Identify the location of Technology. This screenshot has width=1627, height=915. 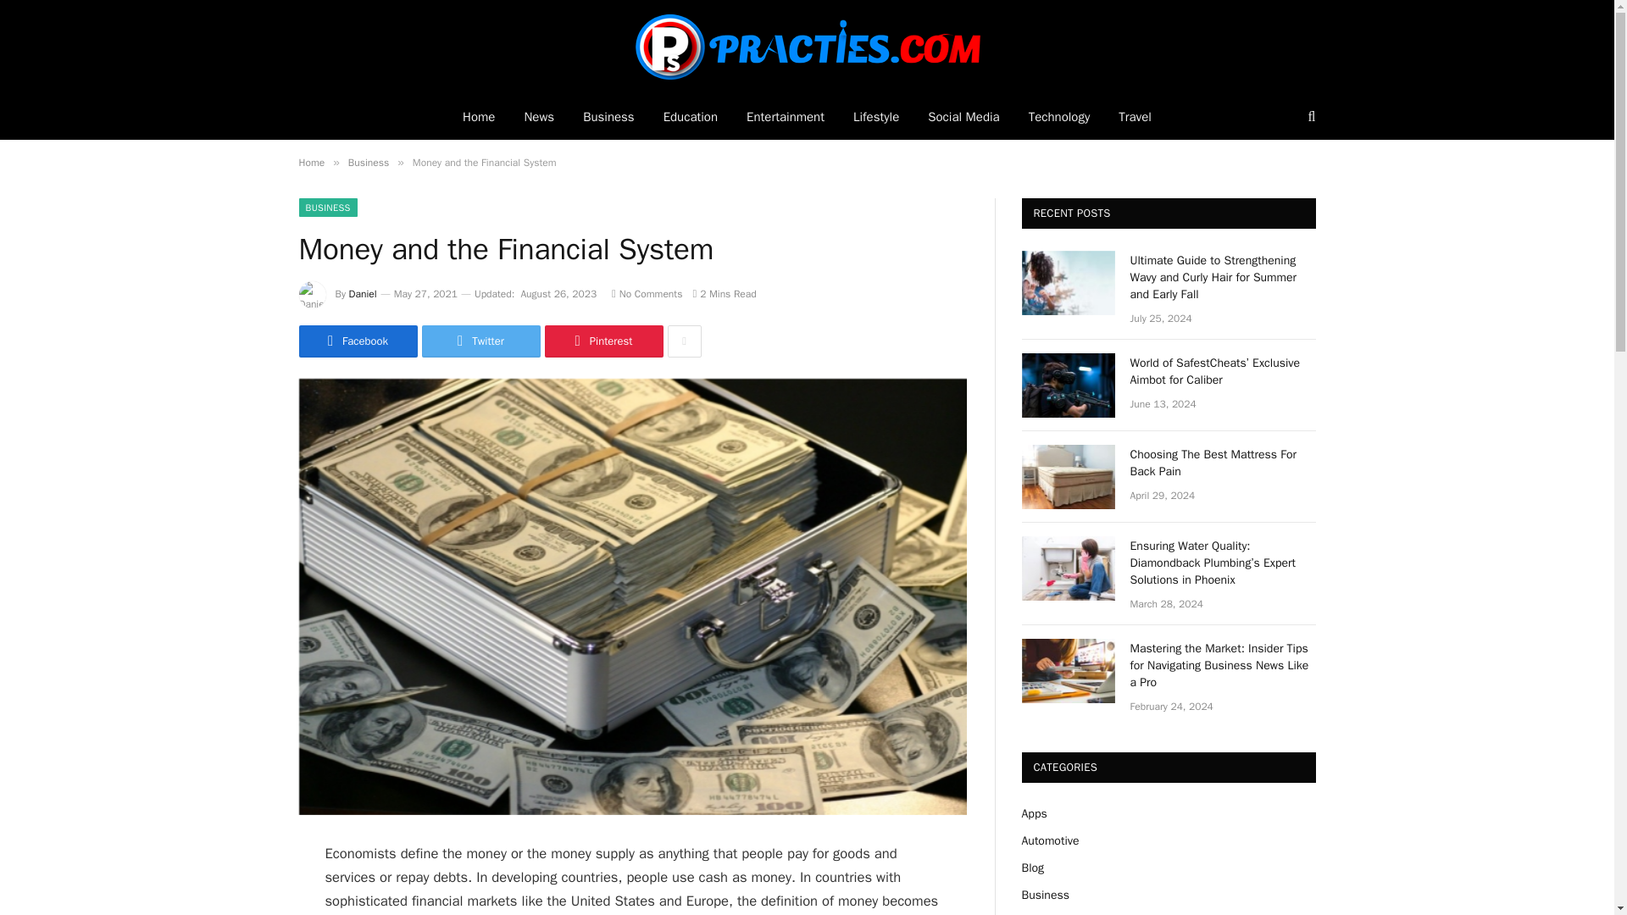
(1059, 117).